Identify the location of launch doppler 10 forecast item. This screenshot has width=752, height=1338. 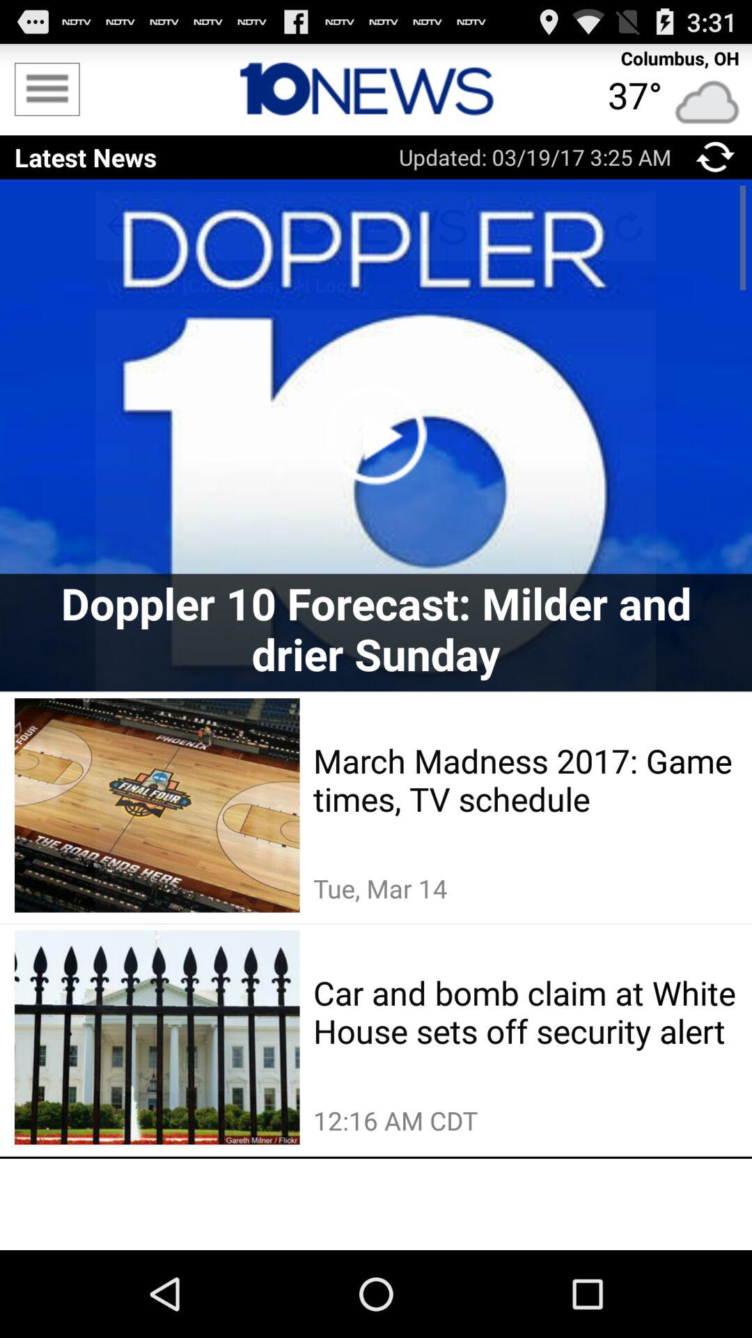
(376, 629).